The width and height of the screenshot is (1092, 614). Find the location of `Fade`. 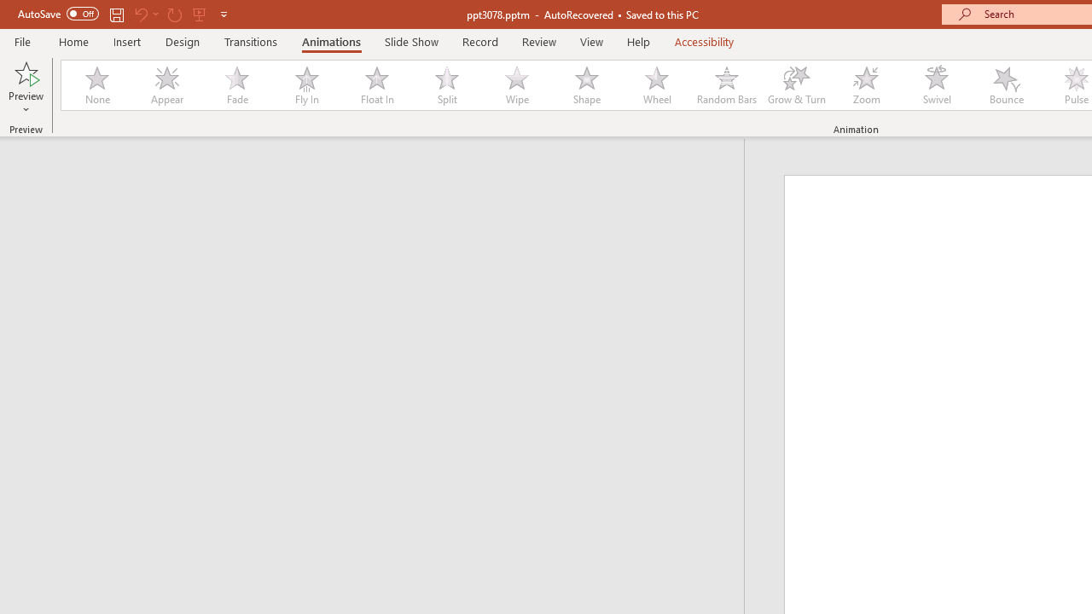

Fade is located at coordinates (236, 85).